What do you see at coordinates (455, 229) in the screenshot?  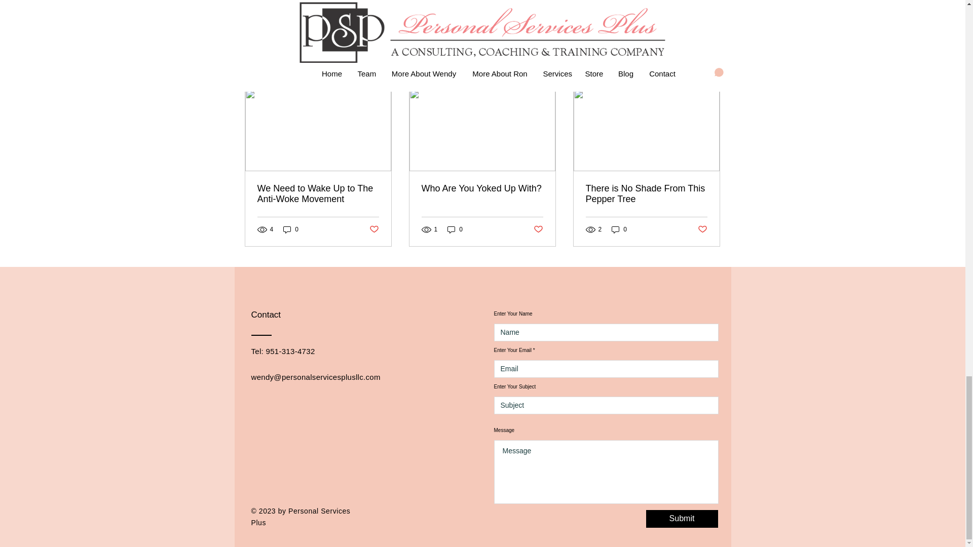 I see `0` at bounding box center [455, 229].